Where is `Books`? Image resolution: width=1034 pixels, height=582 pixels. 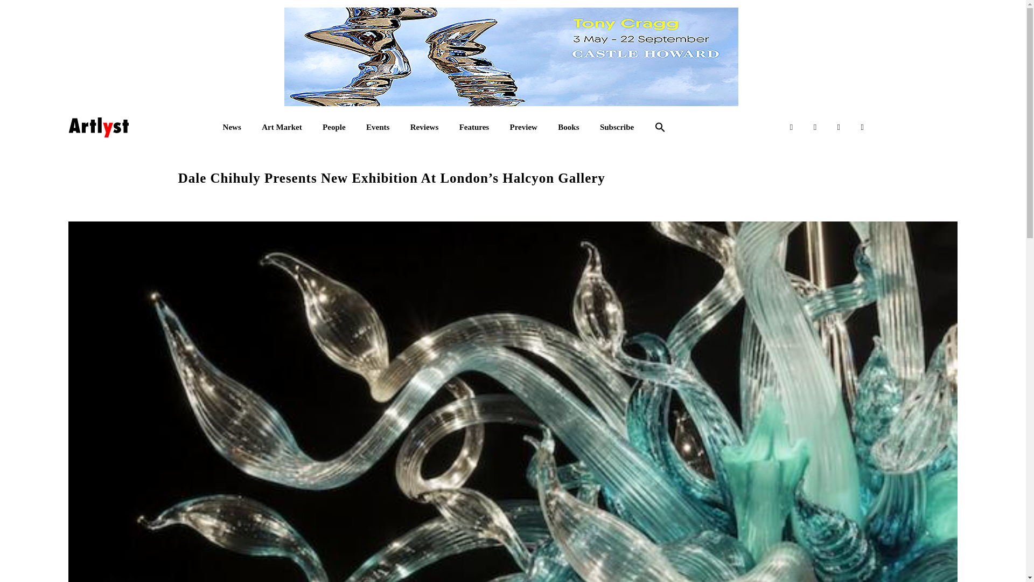 Books is located at coordinates (569, 127).